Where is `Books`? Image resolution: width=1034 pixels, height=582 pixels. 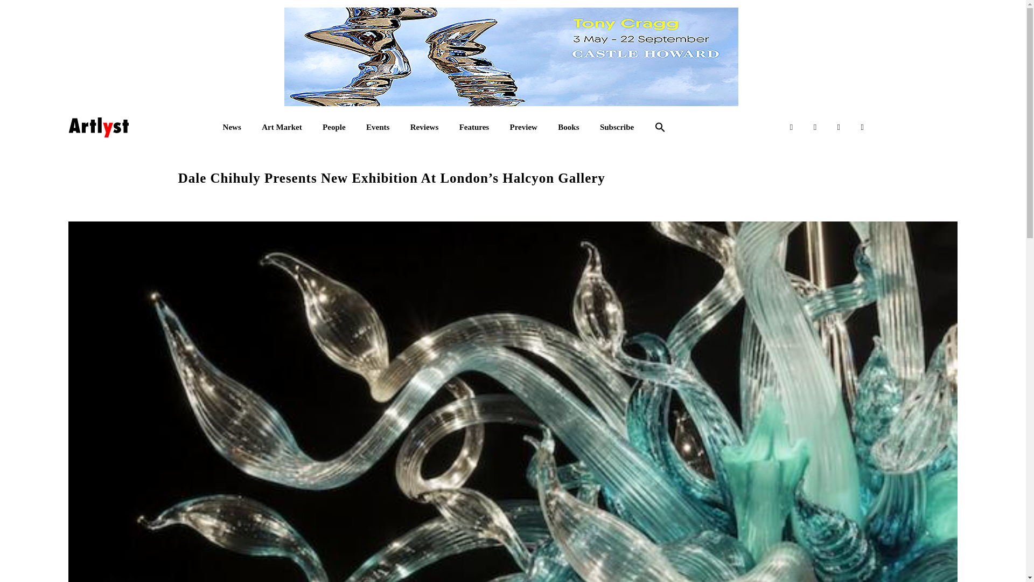 Books is located at coordinates (569, 127).